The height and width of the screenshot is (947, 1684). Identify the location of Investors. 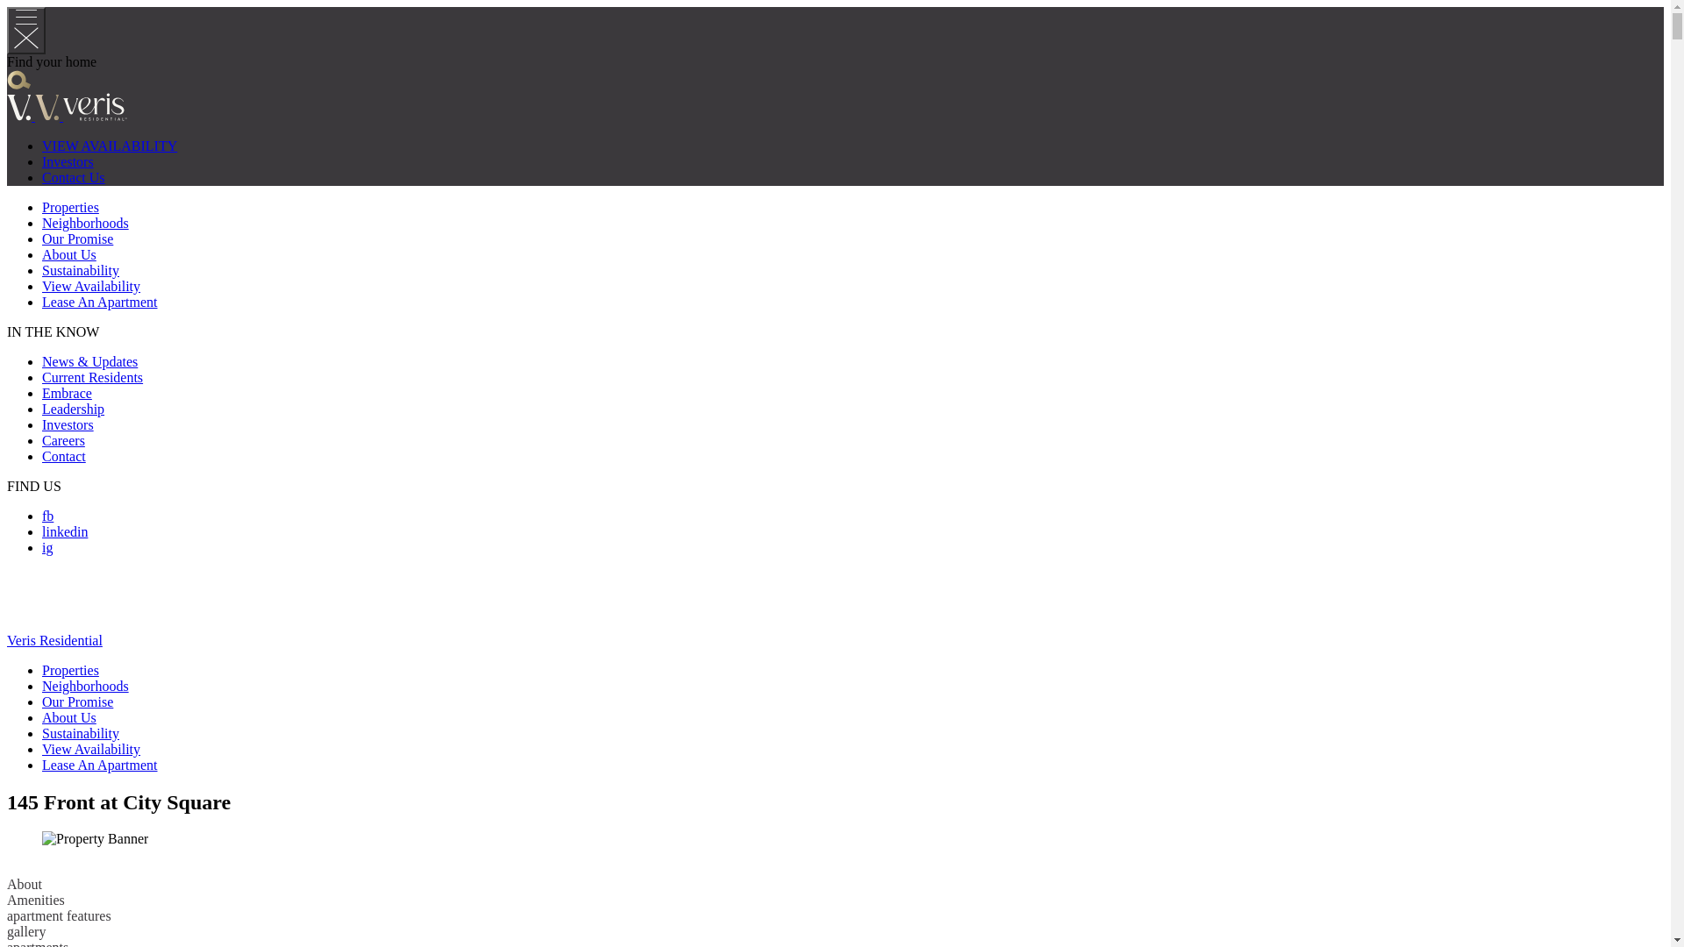
(68, 424).